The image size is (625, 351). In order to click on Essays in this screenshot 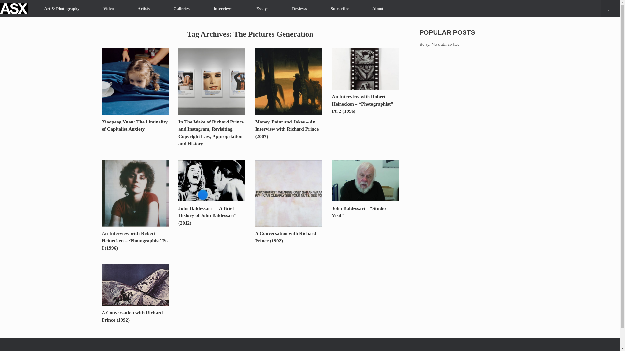, I will do `click(262, 8)`.